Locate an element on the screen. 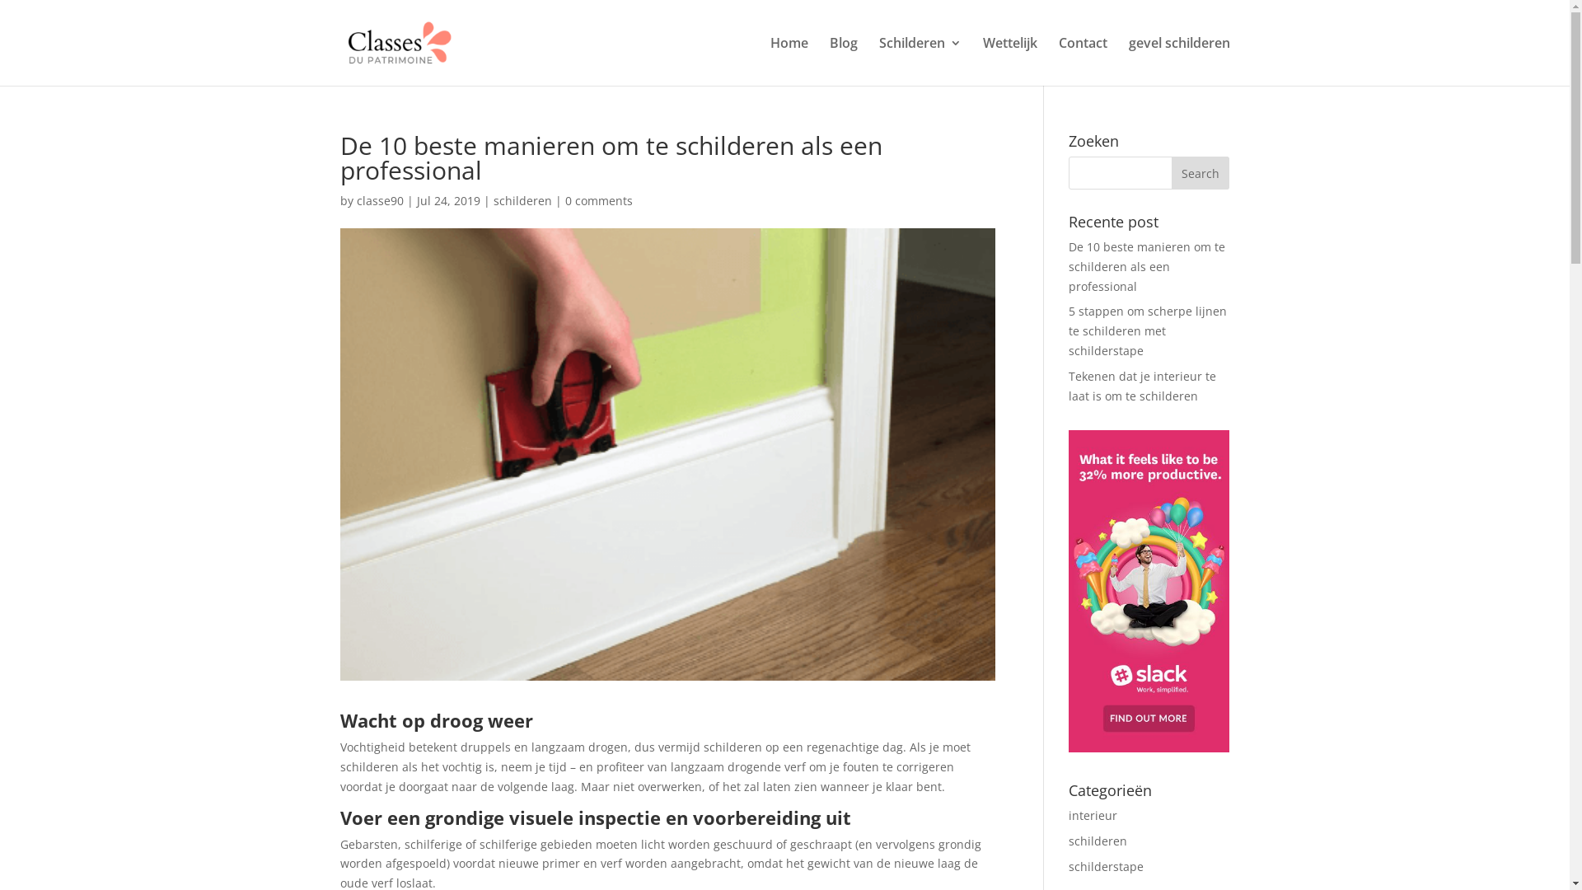  Blog is located at coordinates (843, 61).